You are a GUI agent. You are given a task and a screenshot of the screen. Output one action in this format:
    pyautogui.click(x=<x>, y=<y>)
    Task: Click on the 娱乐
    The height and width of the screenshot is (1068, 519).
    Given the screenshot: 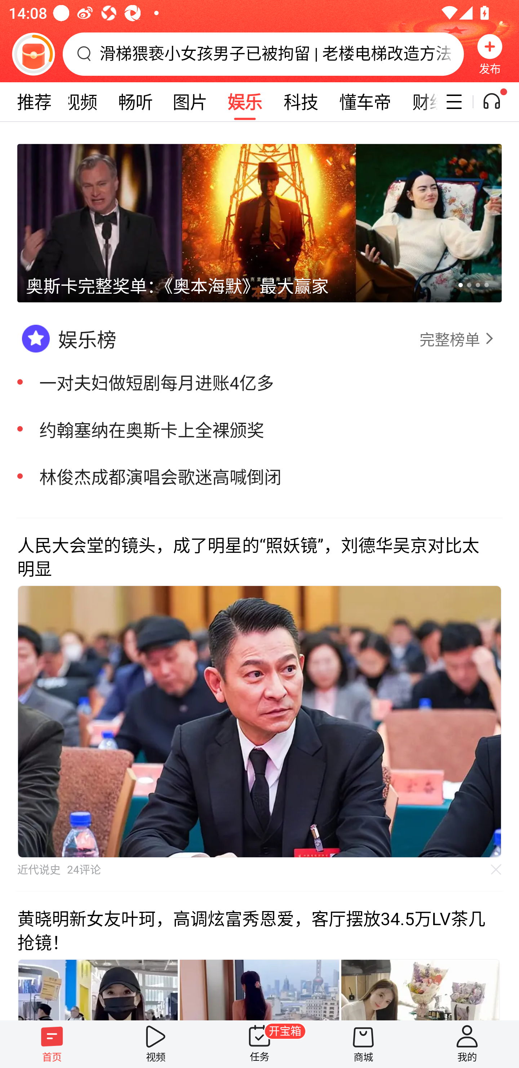 What is the action you would take?
    pyautogui.click(x=245, y=102)
    